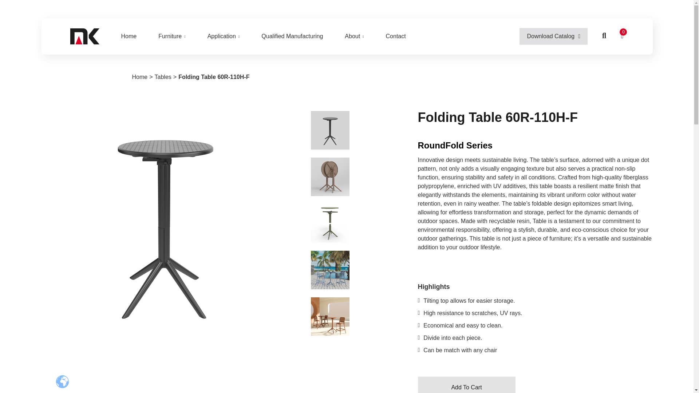 This screenshot has width=699, height=393. What do you see at coordinates (467, 385) in the screenshot?
I see `Add To Cart` at bounding box center [467, 385].